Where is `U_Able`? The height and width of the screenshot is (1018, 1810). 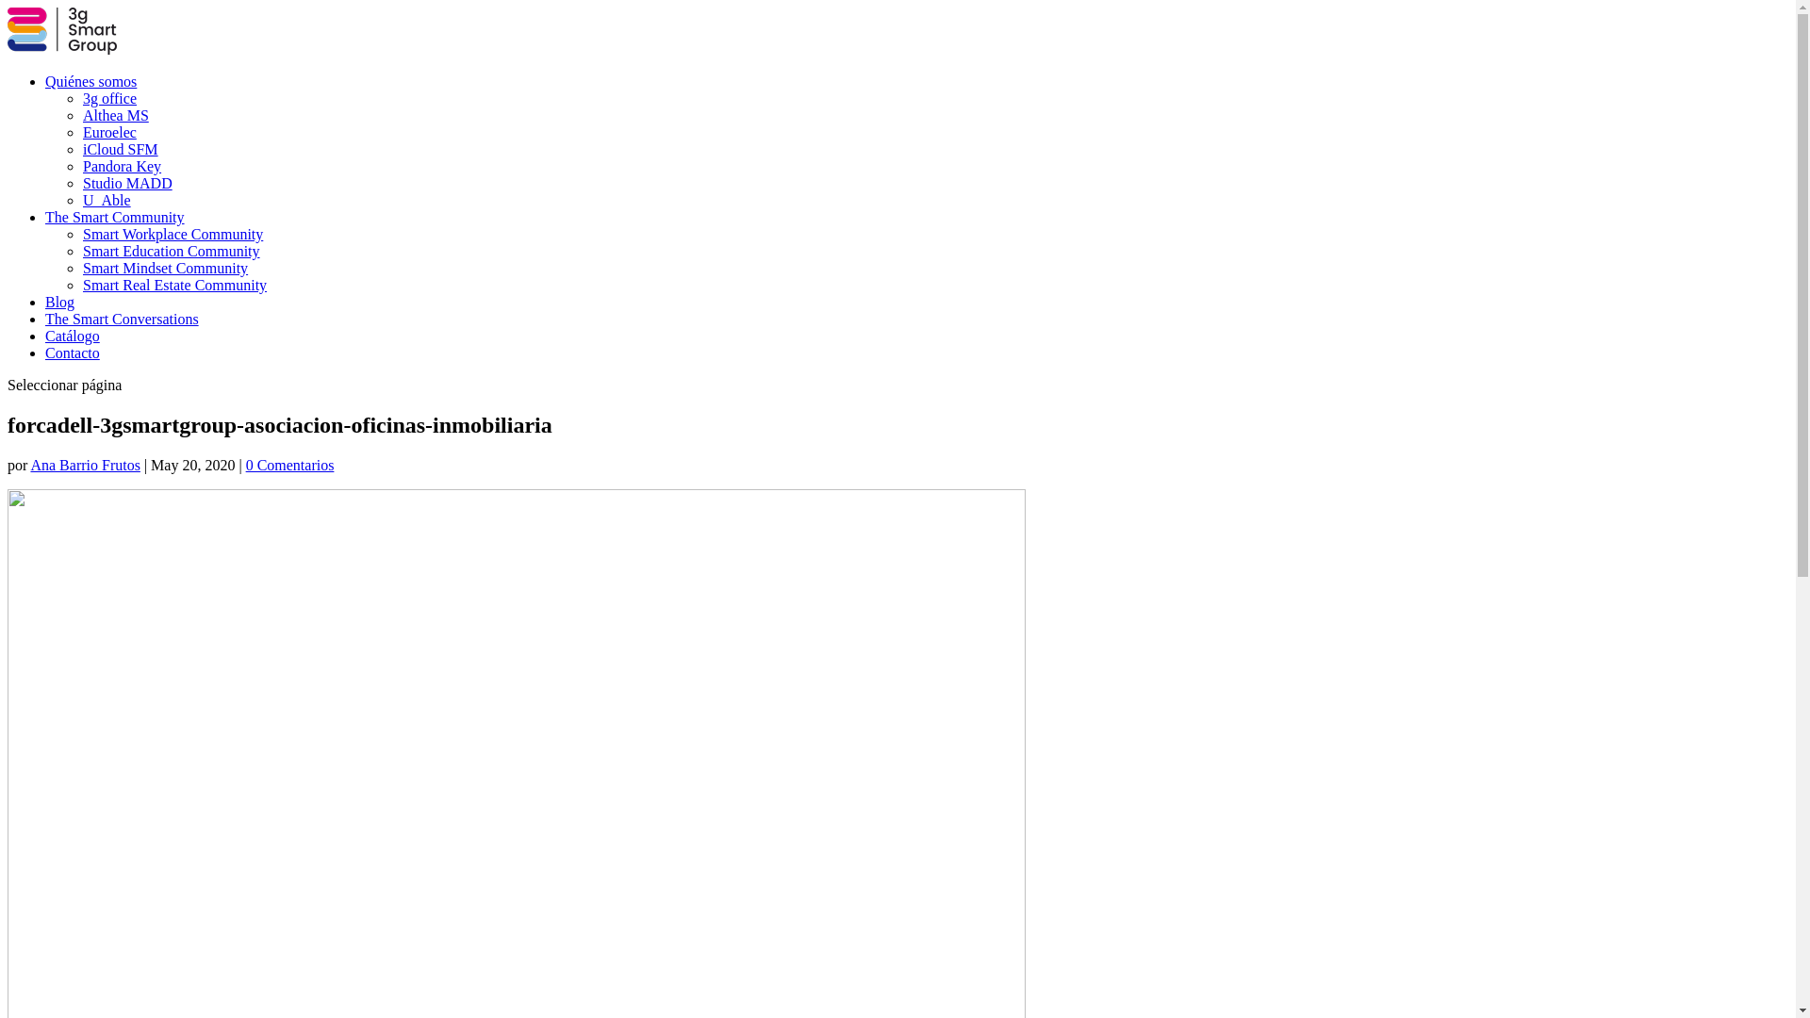 U_Able is located at coordinates (107, 200).